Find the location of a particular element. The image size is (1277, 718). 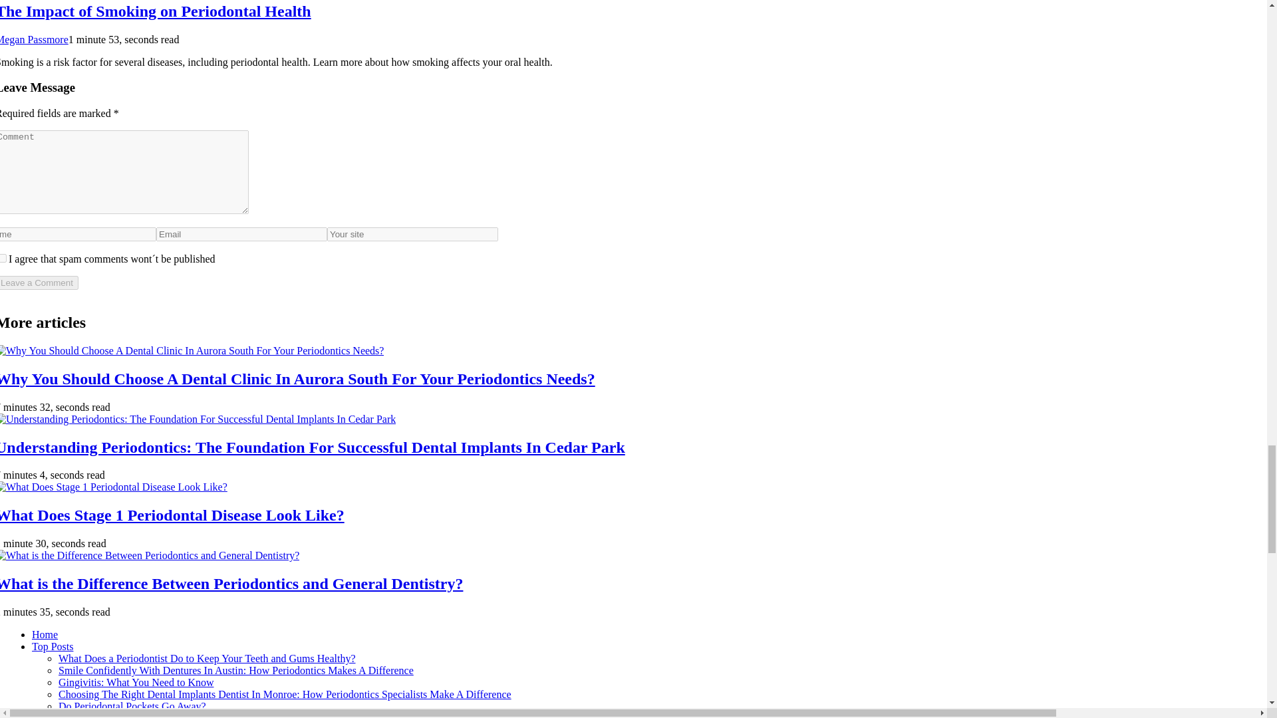

Megan Passmore is located at coordinates (35, 39).